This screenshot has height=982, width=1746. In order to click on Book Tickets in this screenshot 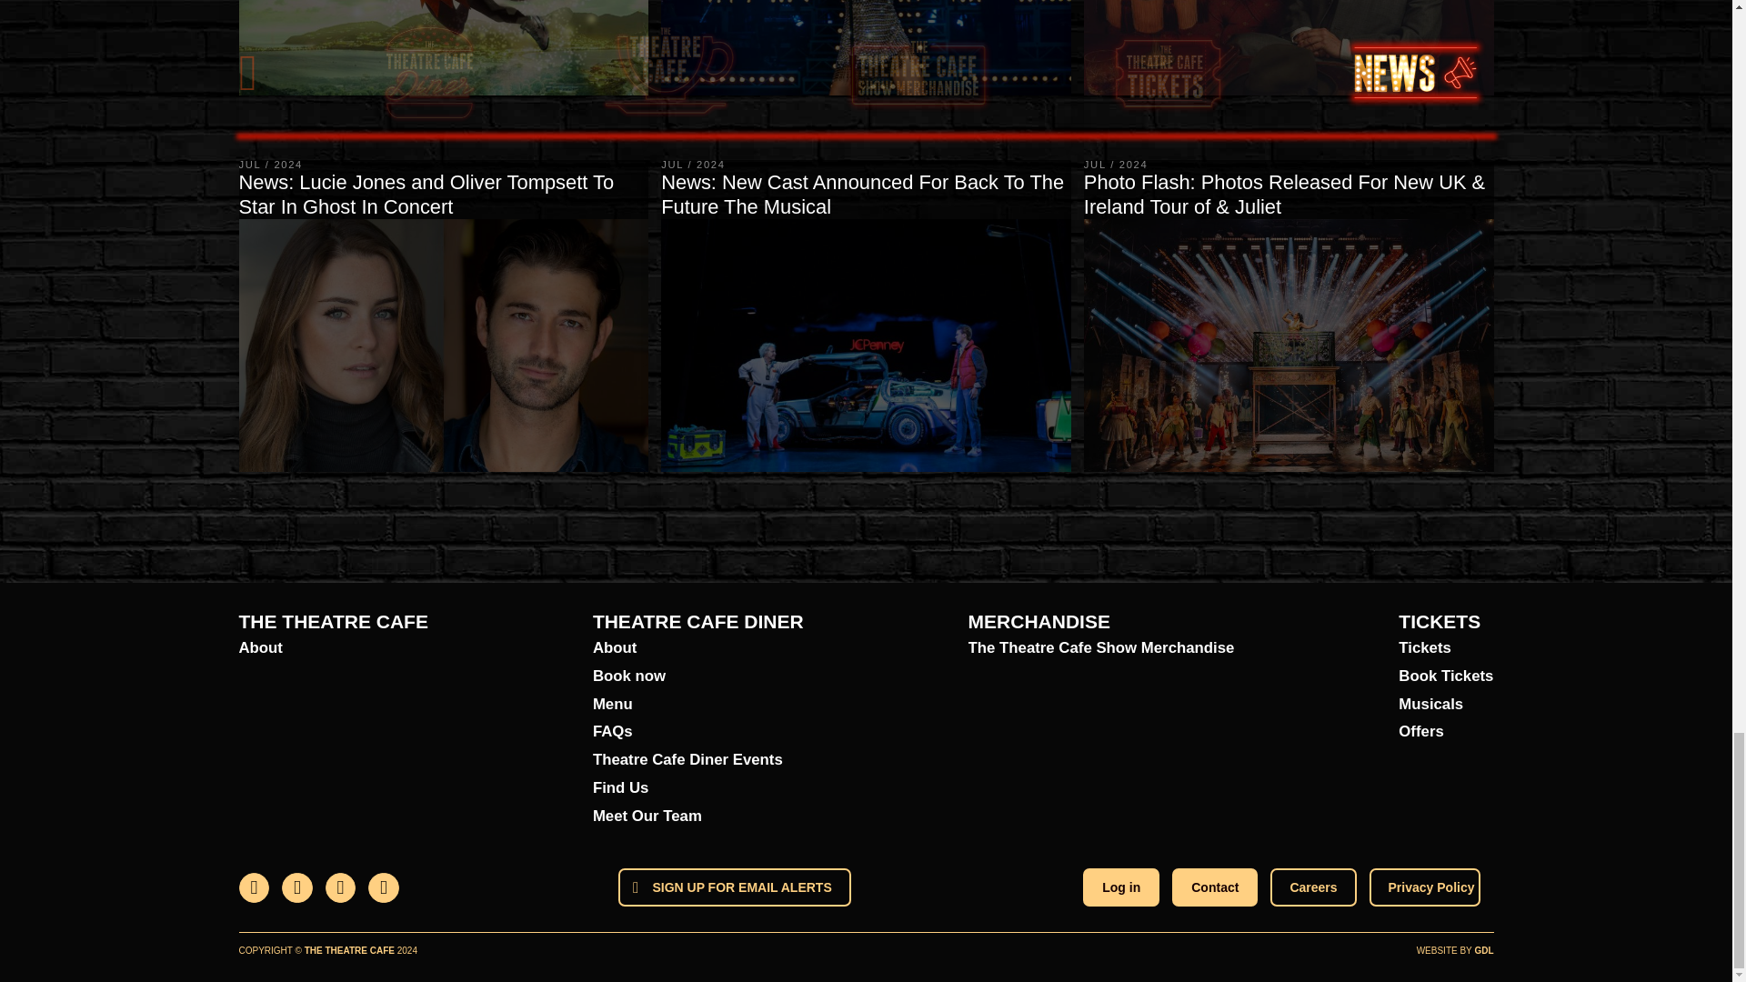, I will do `click(1445, 676)`.